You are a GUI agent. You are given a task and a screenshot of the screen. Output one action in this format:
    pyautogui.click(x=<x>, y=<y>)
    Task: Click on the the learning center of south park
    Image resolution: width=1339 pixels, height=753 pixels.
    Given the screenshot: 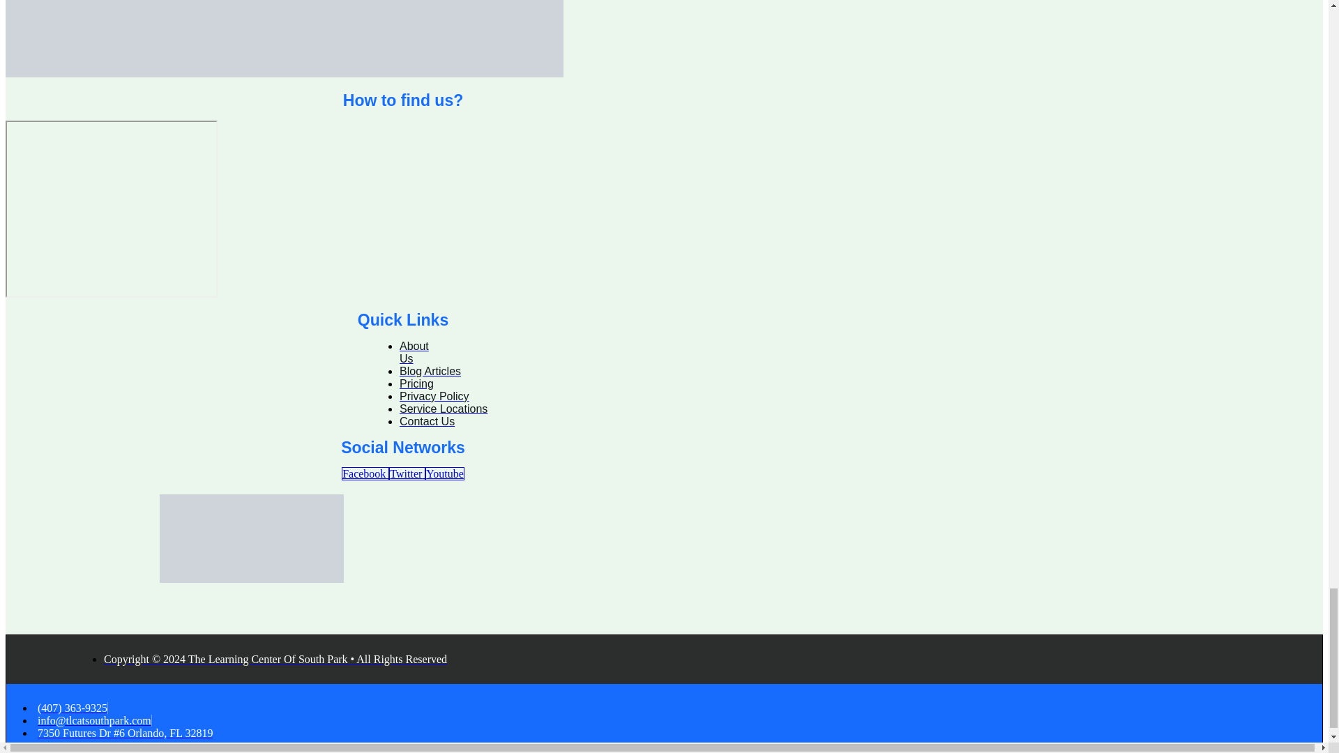 What is the action you would take?
    pyautogui.click(x=111, y=208)
    